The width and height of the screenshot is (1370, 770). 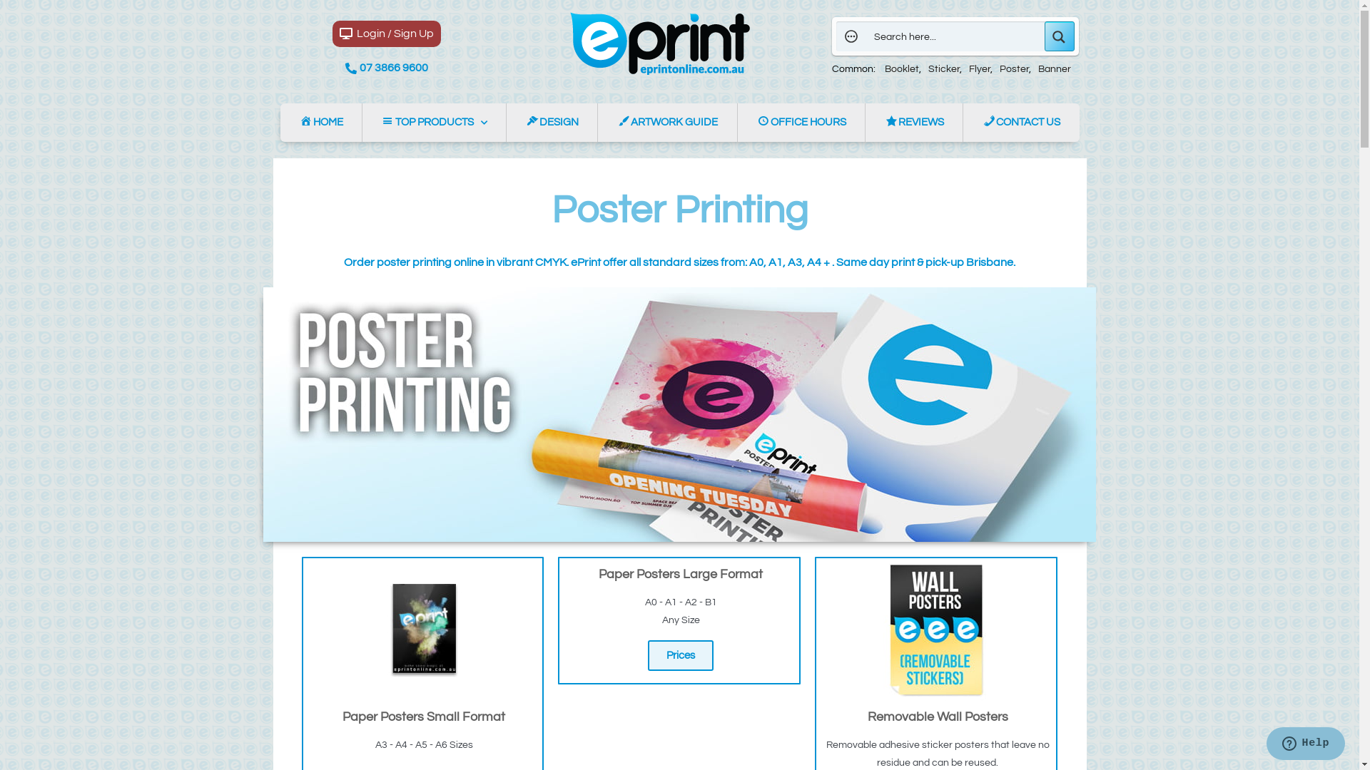 What do you see at coordinates (1055, 69) in the screenshot?
I see `Banner` at bounding box center [1055, 69].